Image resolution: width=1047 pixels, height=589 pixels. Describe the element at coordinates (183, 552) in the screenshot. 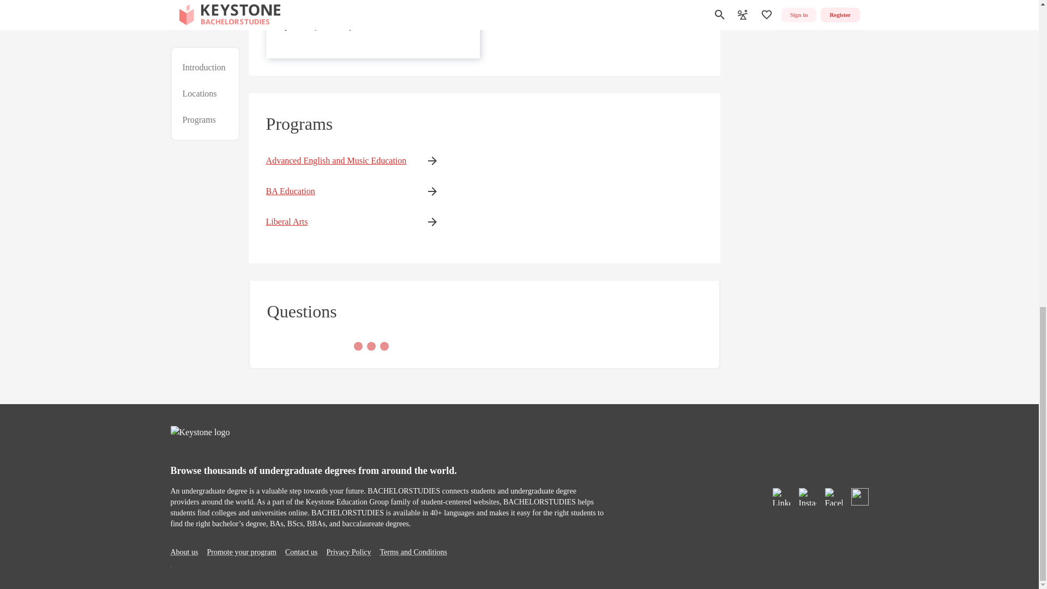

I see `About us` at that location.